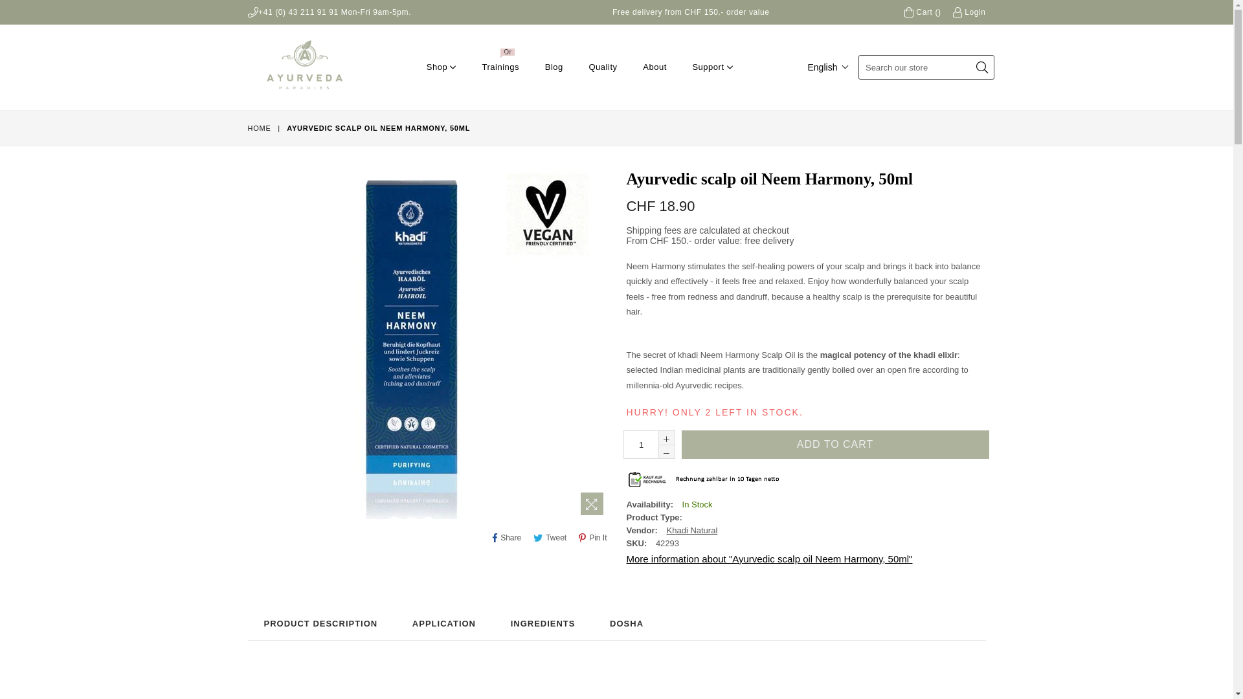  Describe the element at coordinates (923, 12) in the screenshot. I see `Cart ()` at that location.